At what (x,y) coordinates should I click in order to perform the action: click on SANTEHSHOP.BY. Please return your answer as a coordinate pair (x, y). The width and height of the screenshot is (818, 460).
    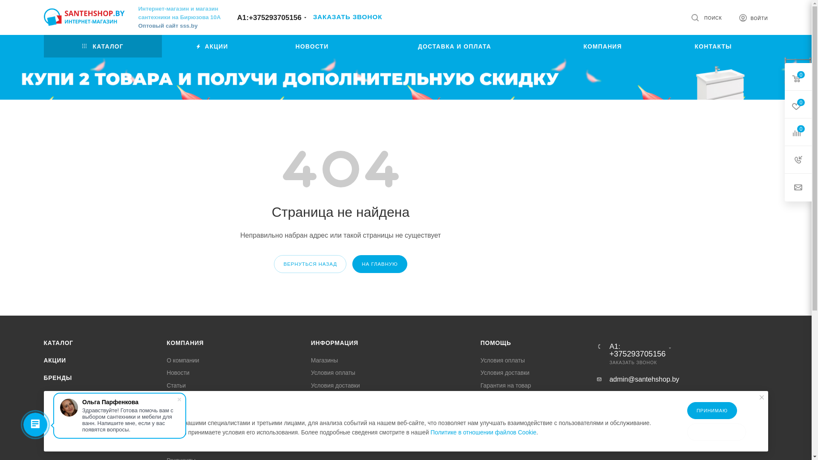
    Looking at the image, I should click on (84, 17).